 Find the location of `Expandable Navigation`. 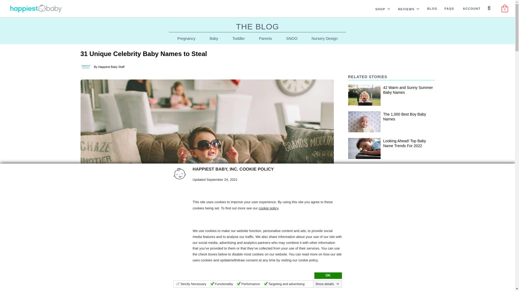

Expandable Navigation is located at coordinates (389, 9).